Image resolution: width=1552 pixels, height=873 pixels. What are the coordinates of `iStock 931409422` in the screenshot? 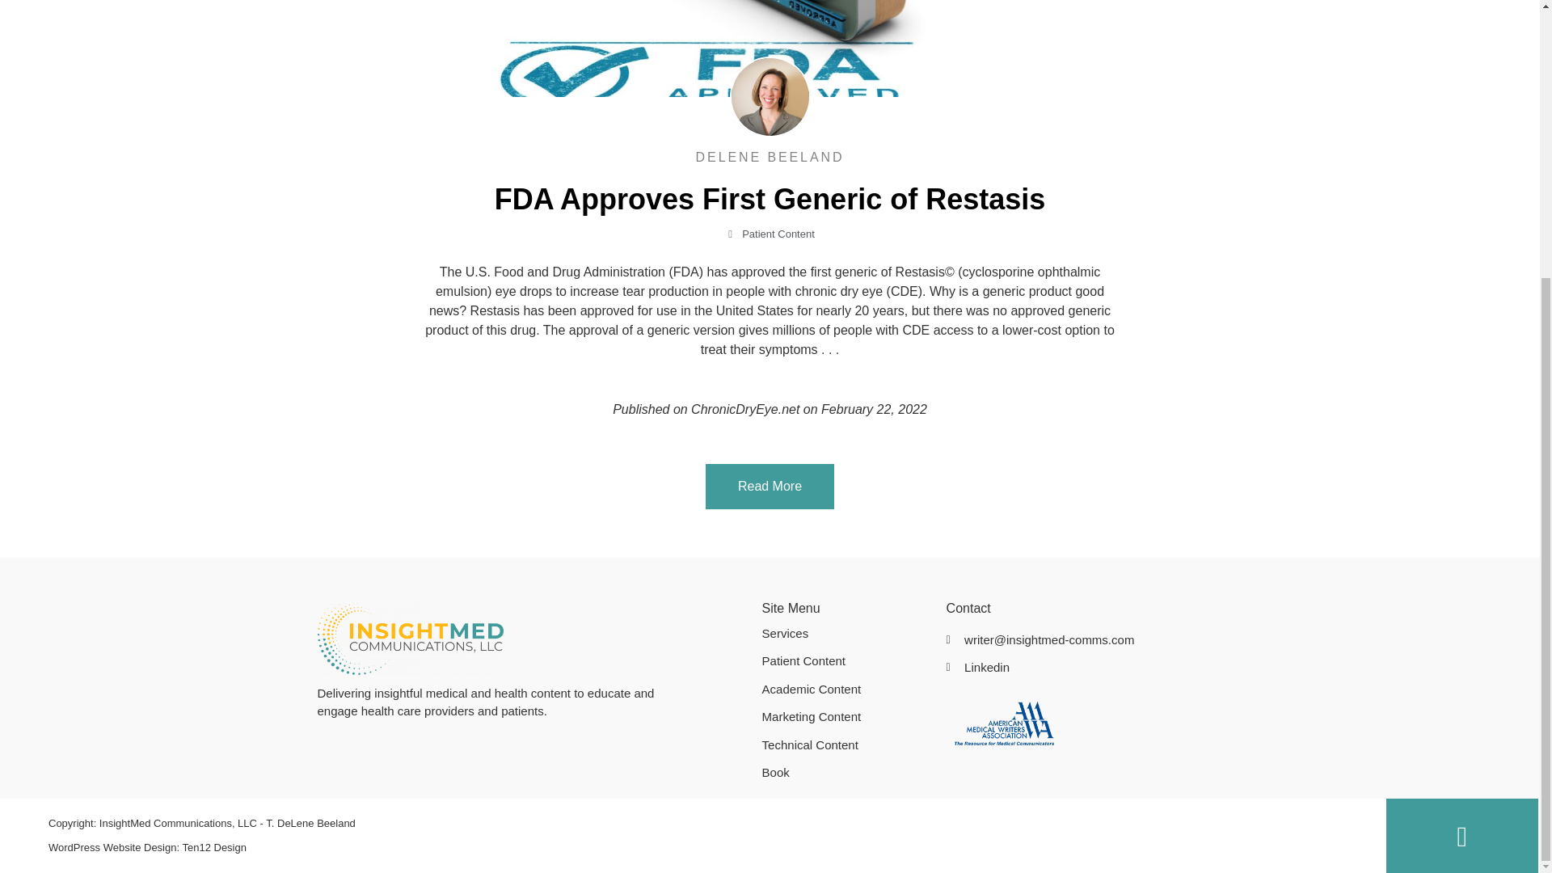 It's located at (770, 48).